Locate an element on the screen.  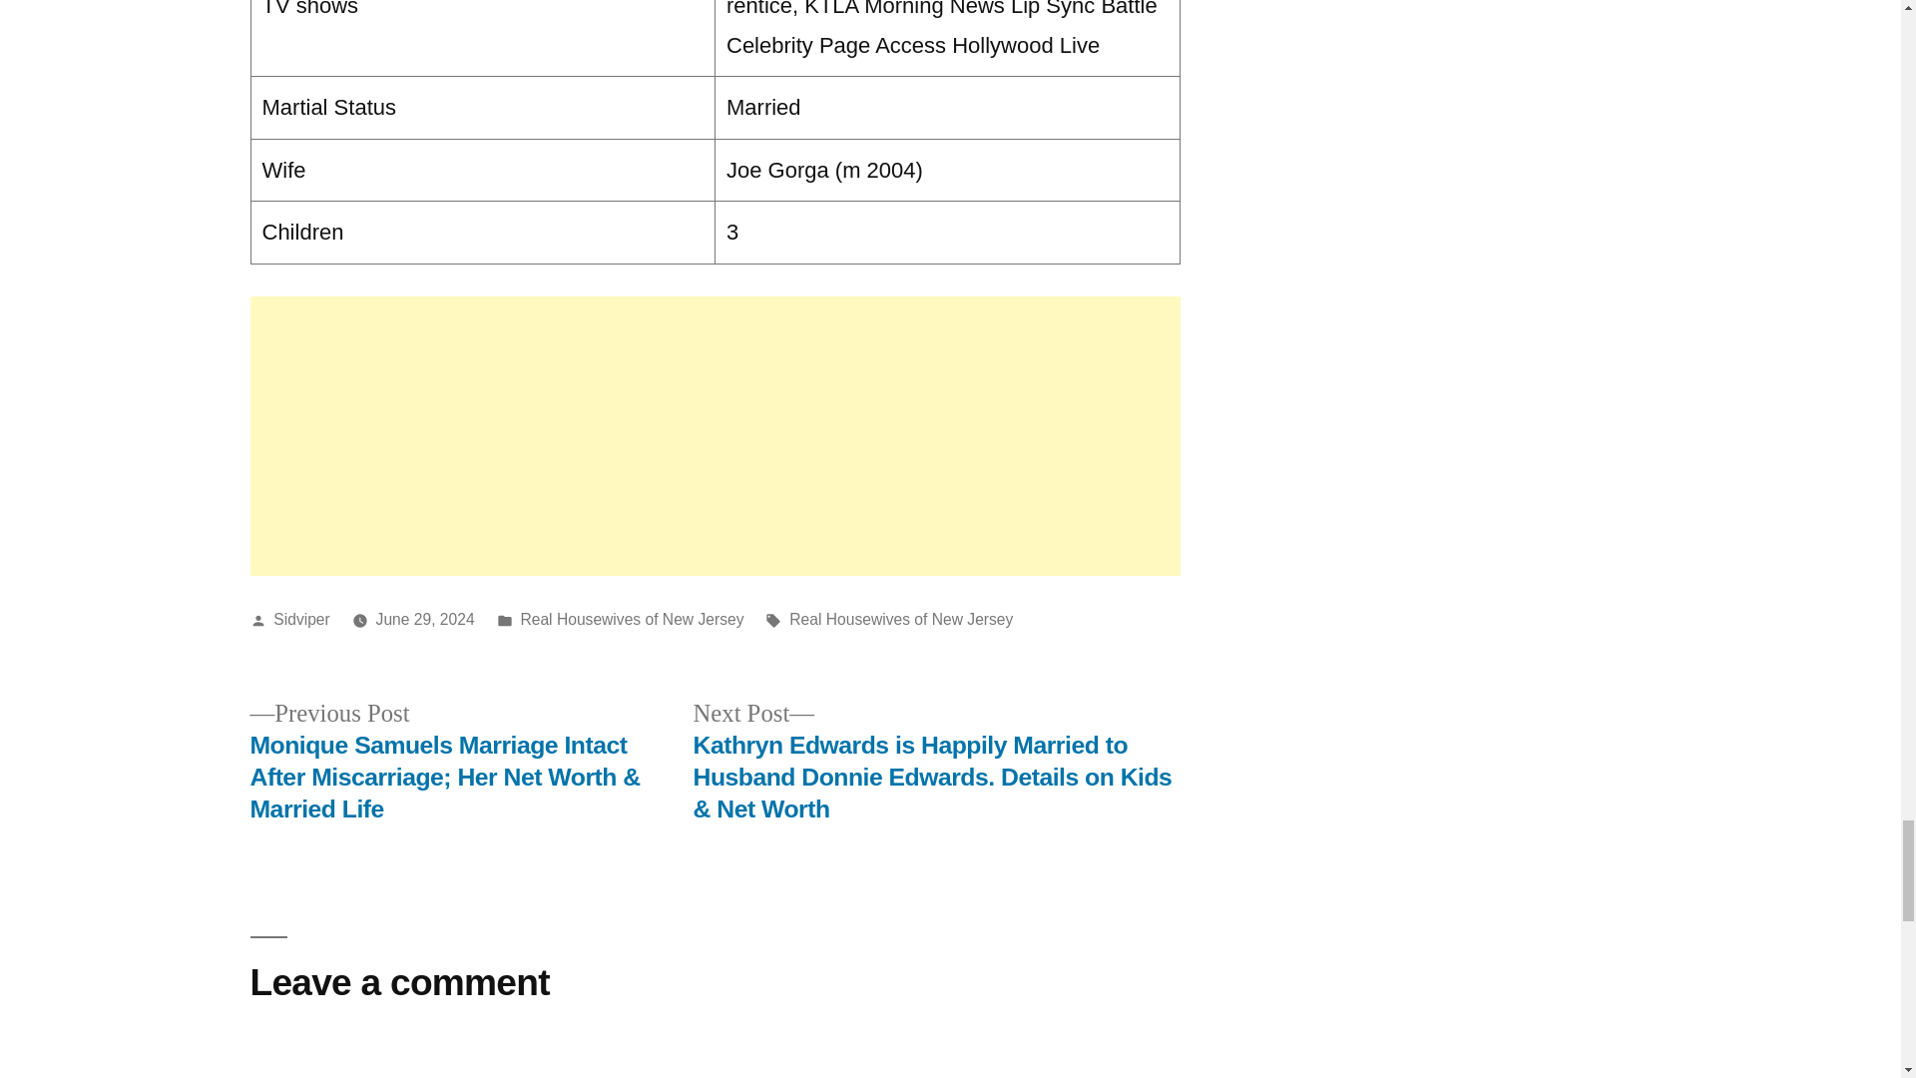
Real Housewives of New Jersey is located at coordinates (901, 619).